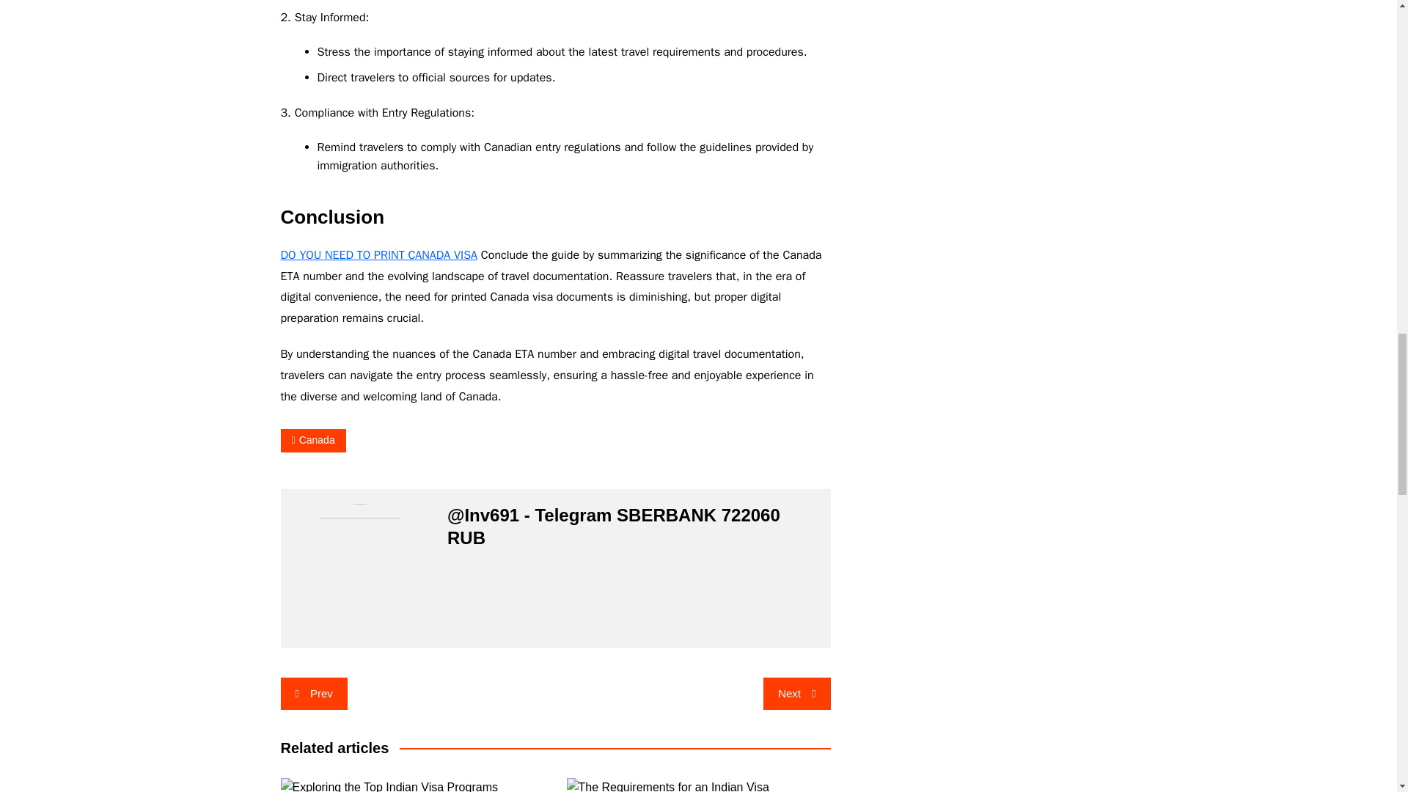  I want to click on Prev, so click(313, 694).